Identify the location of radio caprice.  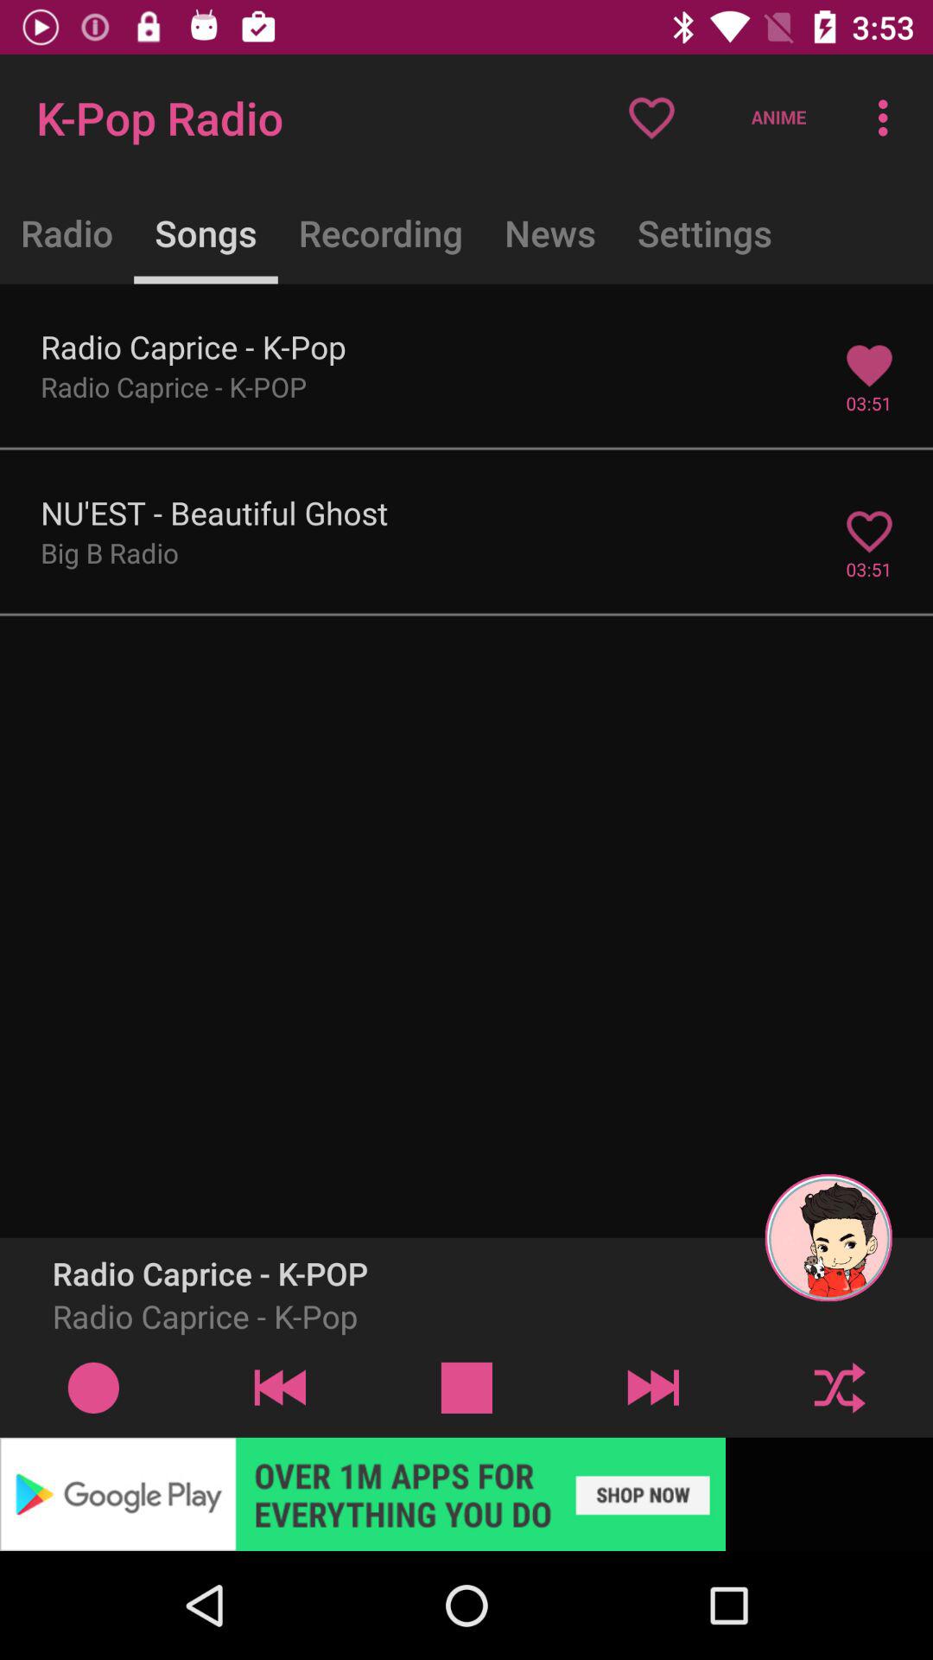
(93, 1387).